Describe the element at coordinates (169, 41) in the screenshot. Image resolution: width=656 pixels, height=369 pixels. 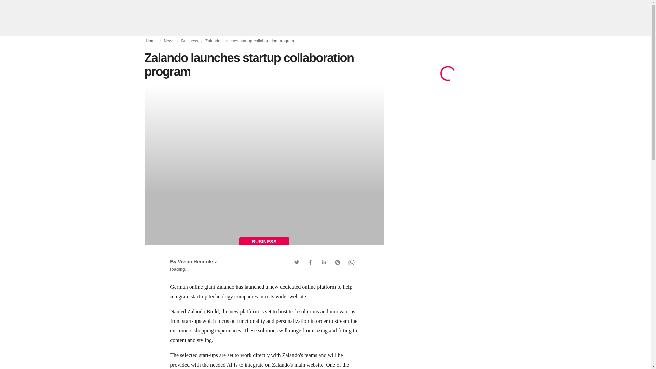
I see `News` at that location.